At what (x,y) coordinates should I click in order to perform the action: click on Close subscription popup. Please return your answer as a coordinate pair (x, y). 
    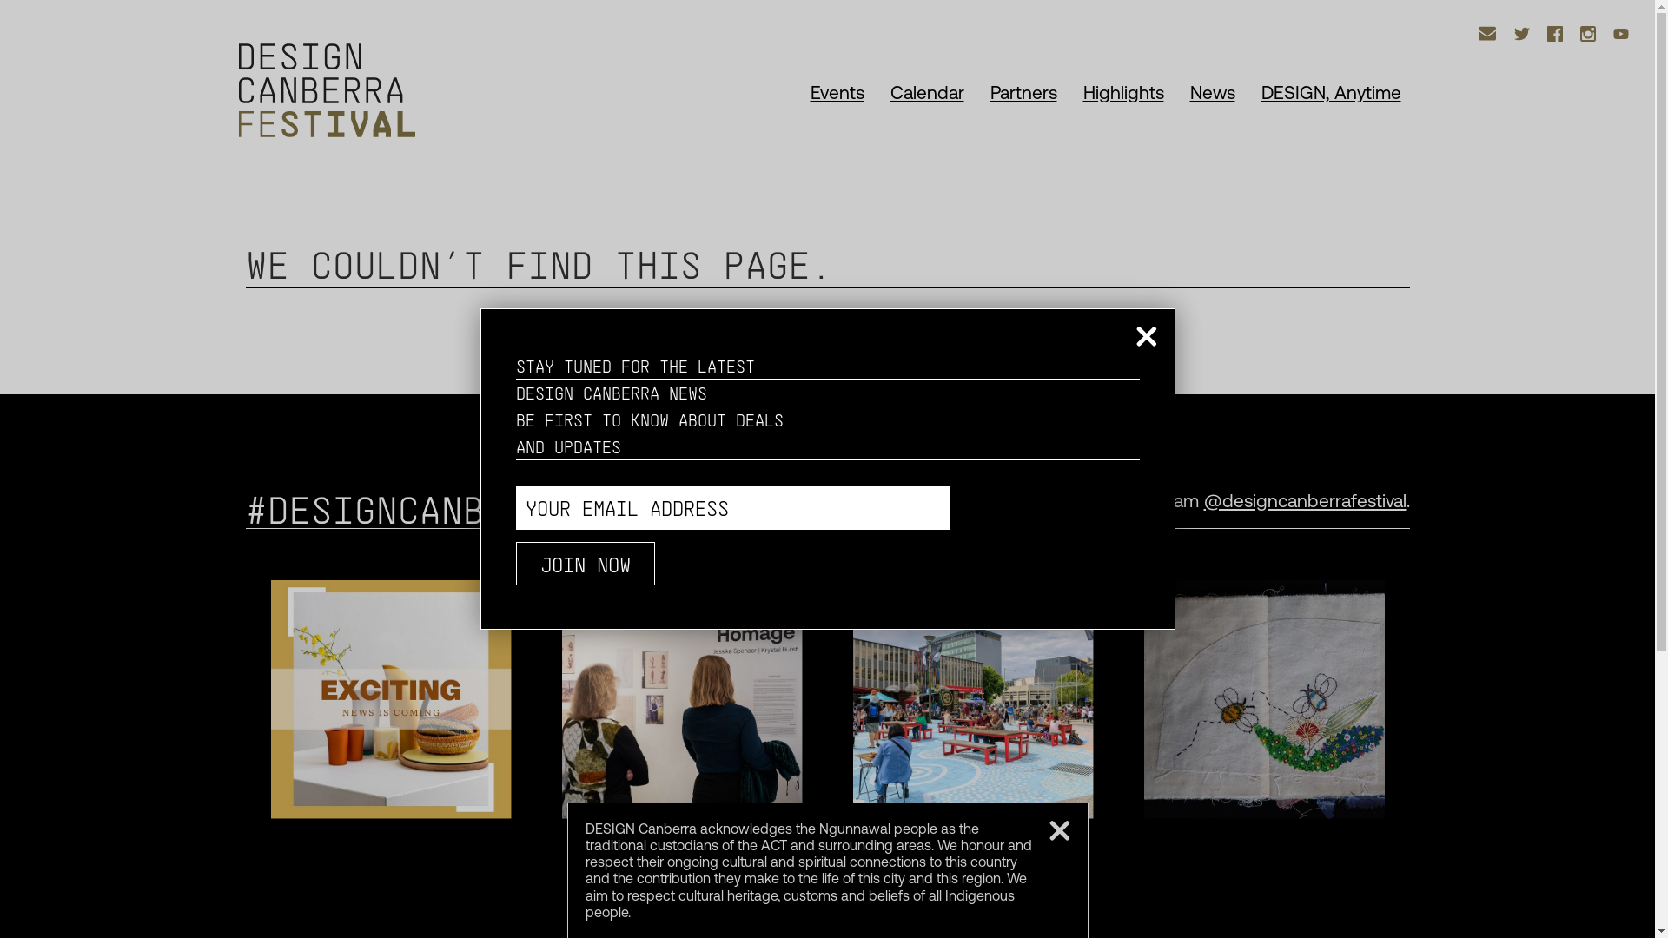
    Looking at the image, I should click on (1147, 337).